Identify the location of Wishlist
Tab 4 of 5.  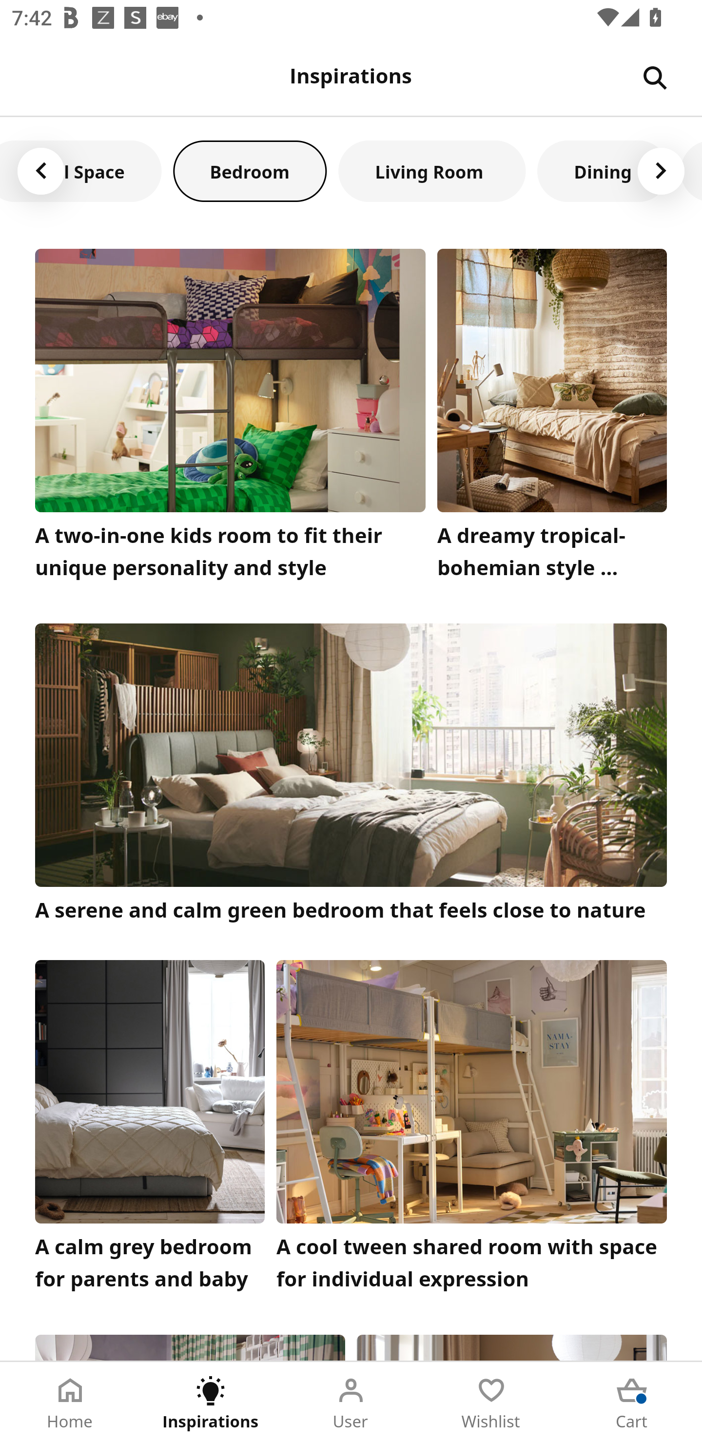
(491, 1403).